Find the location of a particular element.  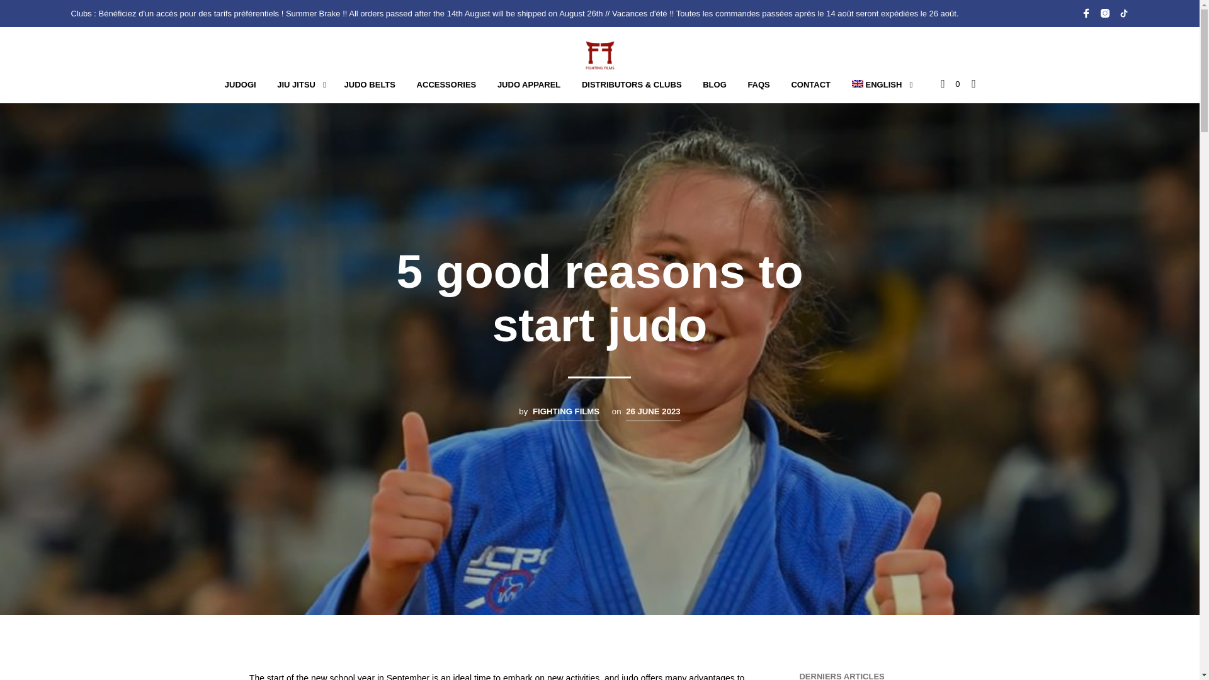

JIU JITSU is located at coordinates (296, 84).